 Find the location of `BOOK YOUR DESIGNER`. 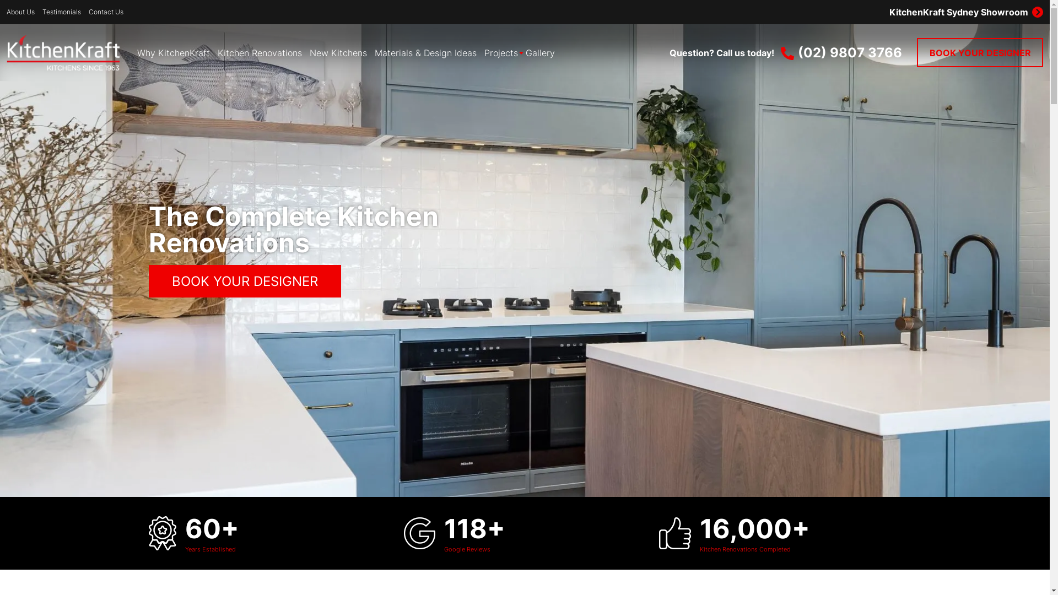

BOOK YOUR DESIGNER is located at coordinates (245, 281).